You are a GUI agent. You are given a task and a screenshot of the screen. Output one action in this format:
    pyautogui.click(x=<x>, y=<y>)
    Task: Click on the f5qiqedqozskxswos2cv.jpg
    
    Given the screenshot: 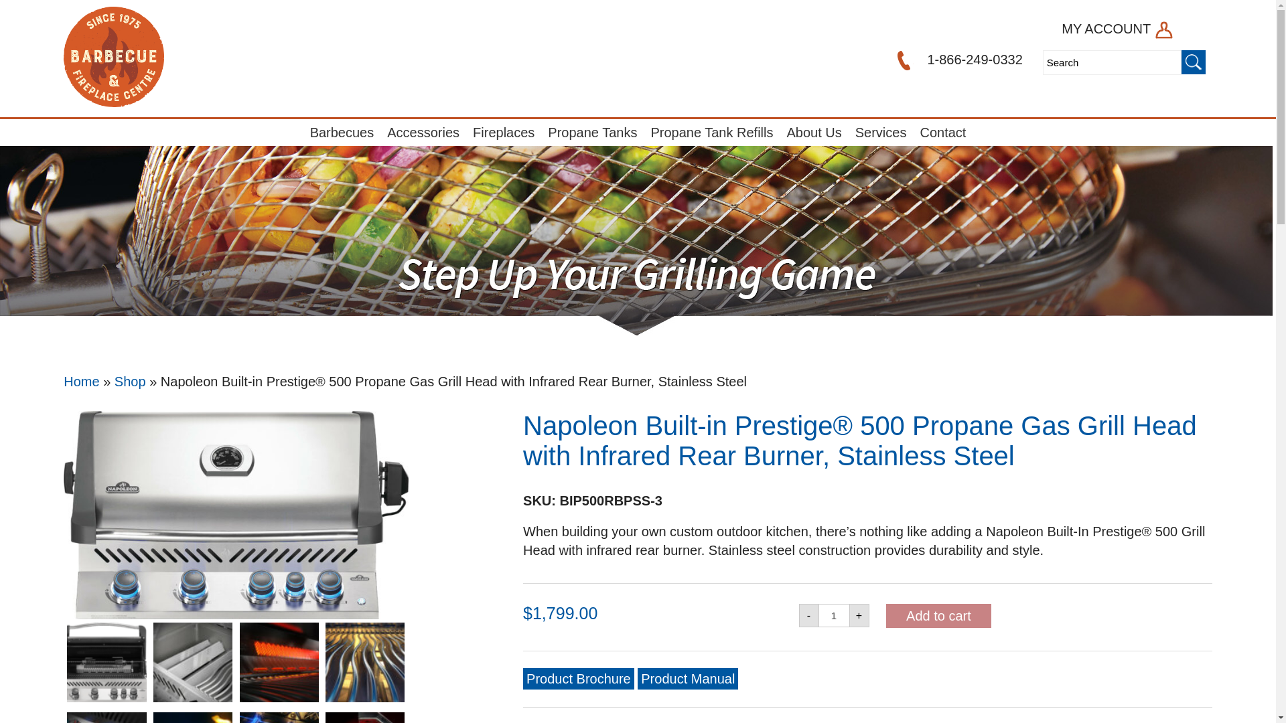 What is the action you would take?
    pyautogui.click(x=106, y=718)
    